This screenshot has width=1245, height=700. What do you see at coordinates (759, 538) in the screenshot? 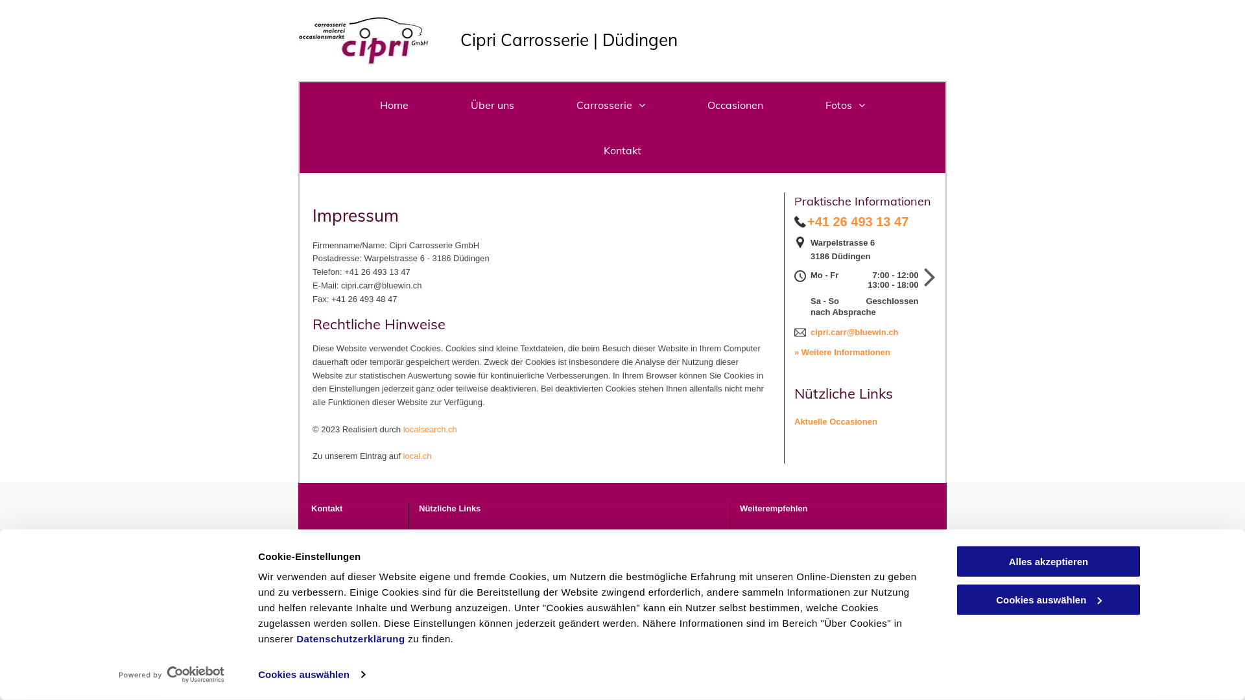
I see `fb:like Facebook Social Plugin` at bounding box center [759, 538].